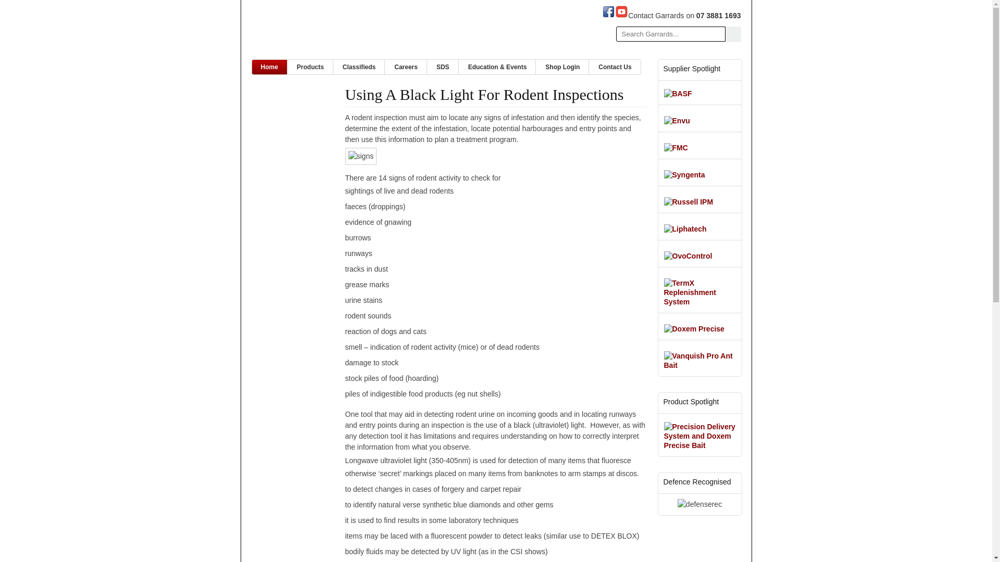  Describe the element at coordinates (270, 67) in the screenshot. I see `Home` at that location.